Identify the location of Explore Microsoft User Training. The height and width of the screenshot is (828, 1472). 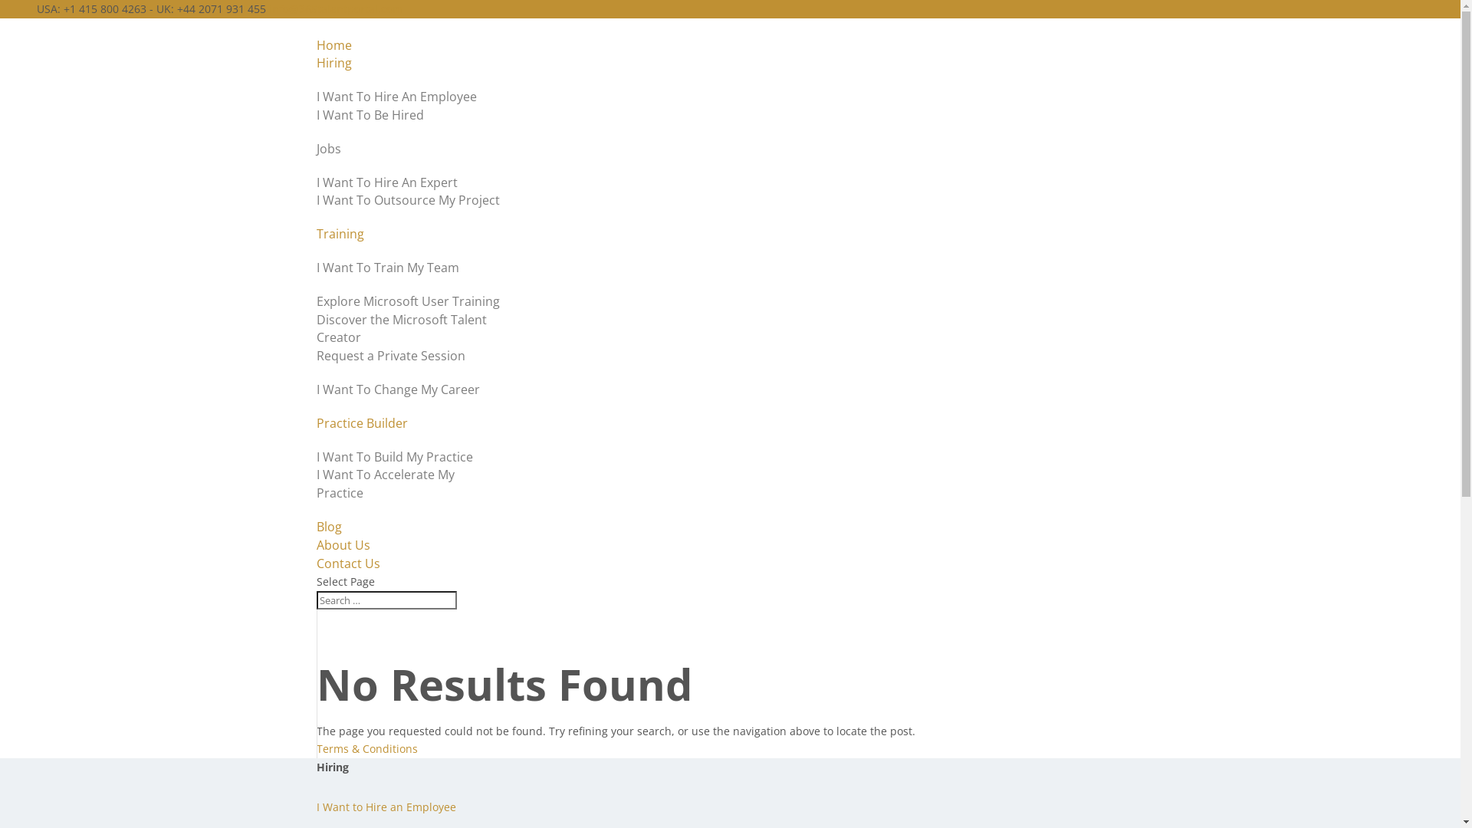
(408, 301).